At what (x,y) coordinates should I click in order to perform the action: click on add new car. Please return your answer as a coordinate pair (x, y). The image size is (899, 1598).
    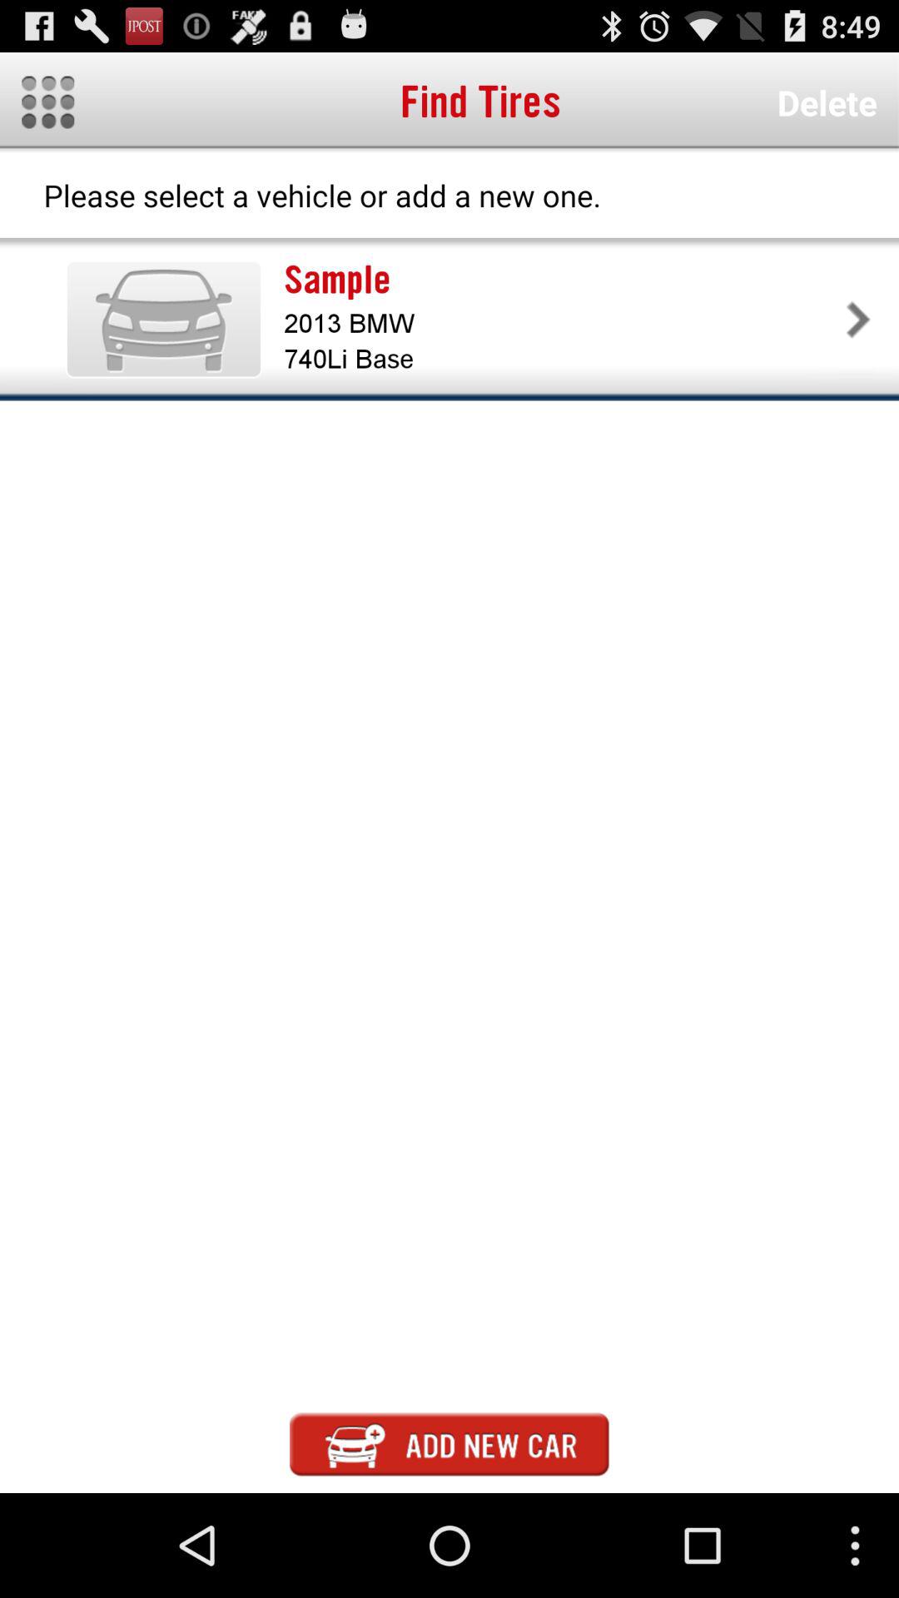
    Looking at the image, I should click on (449, 1444).